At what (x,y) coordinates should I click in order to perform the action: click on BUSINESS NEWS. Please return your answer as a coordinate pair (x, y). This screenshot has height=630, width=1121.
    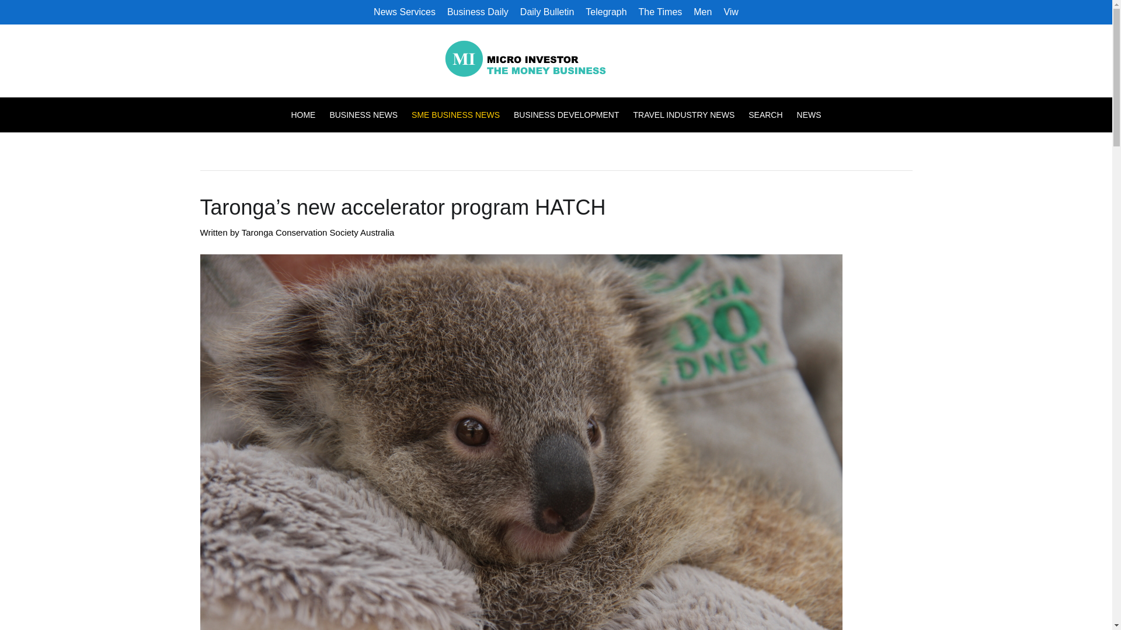
    Looking at the image, I should click on (363, 114).